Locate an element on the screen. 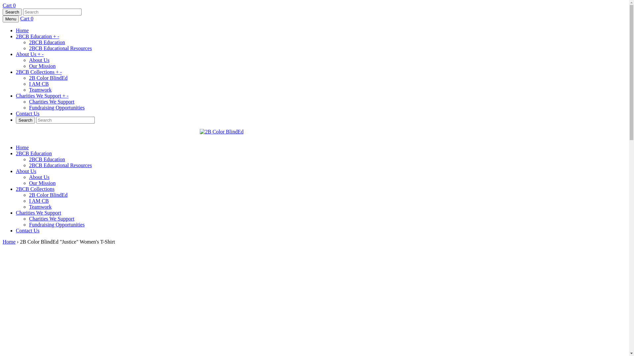 This screenshot has width=634, height=356. Charities We Support + - is located at coordinates (42, 96).